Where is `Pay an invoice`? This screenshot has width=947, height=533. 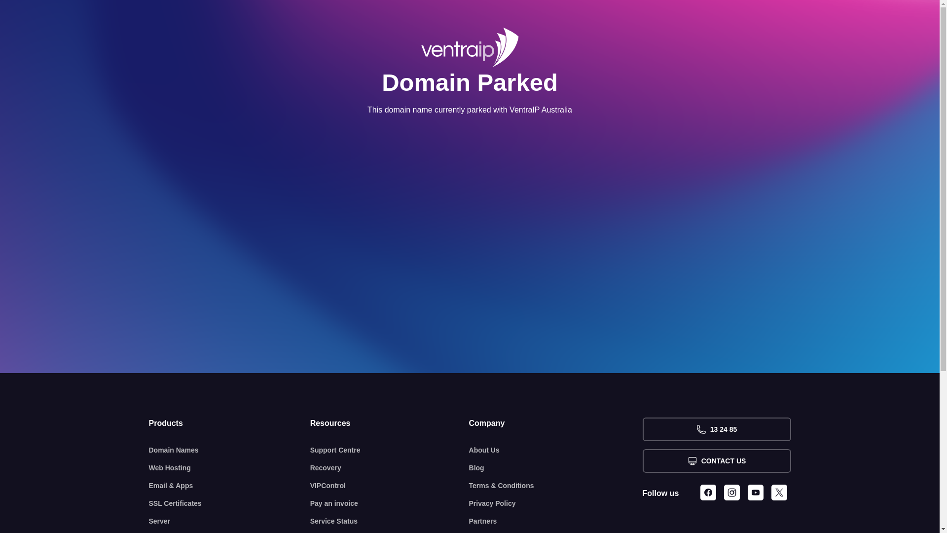 Pay an invoice is located at coordinates (390, 503).